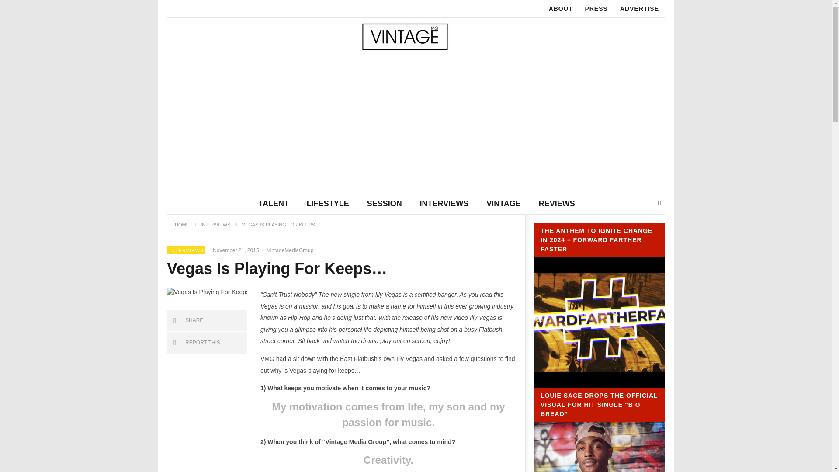  I want to click on VINTAGE, so click(503, 204).